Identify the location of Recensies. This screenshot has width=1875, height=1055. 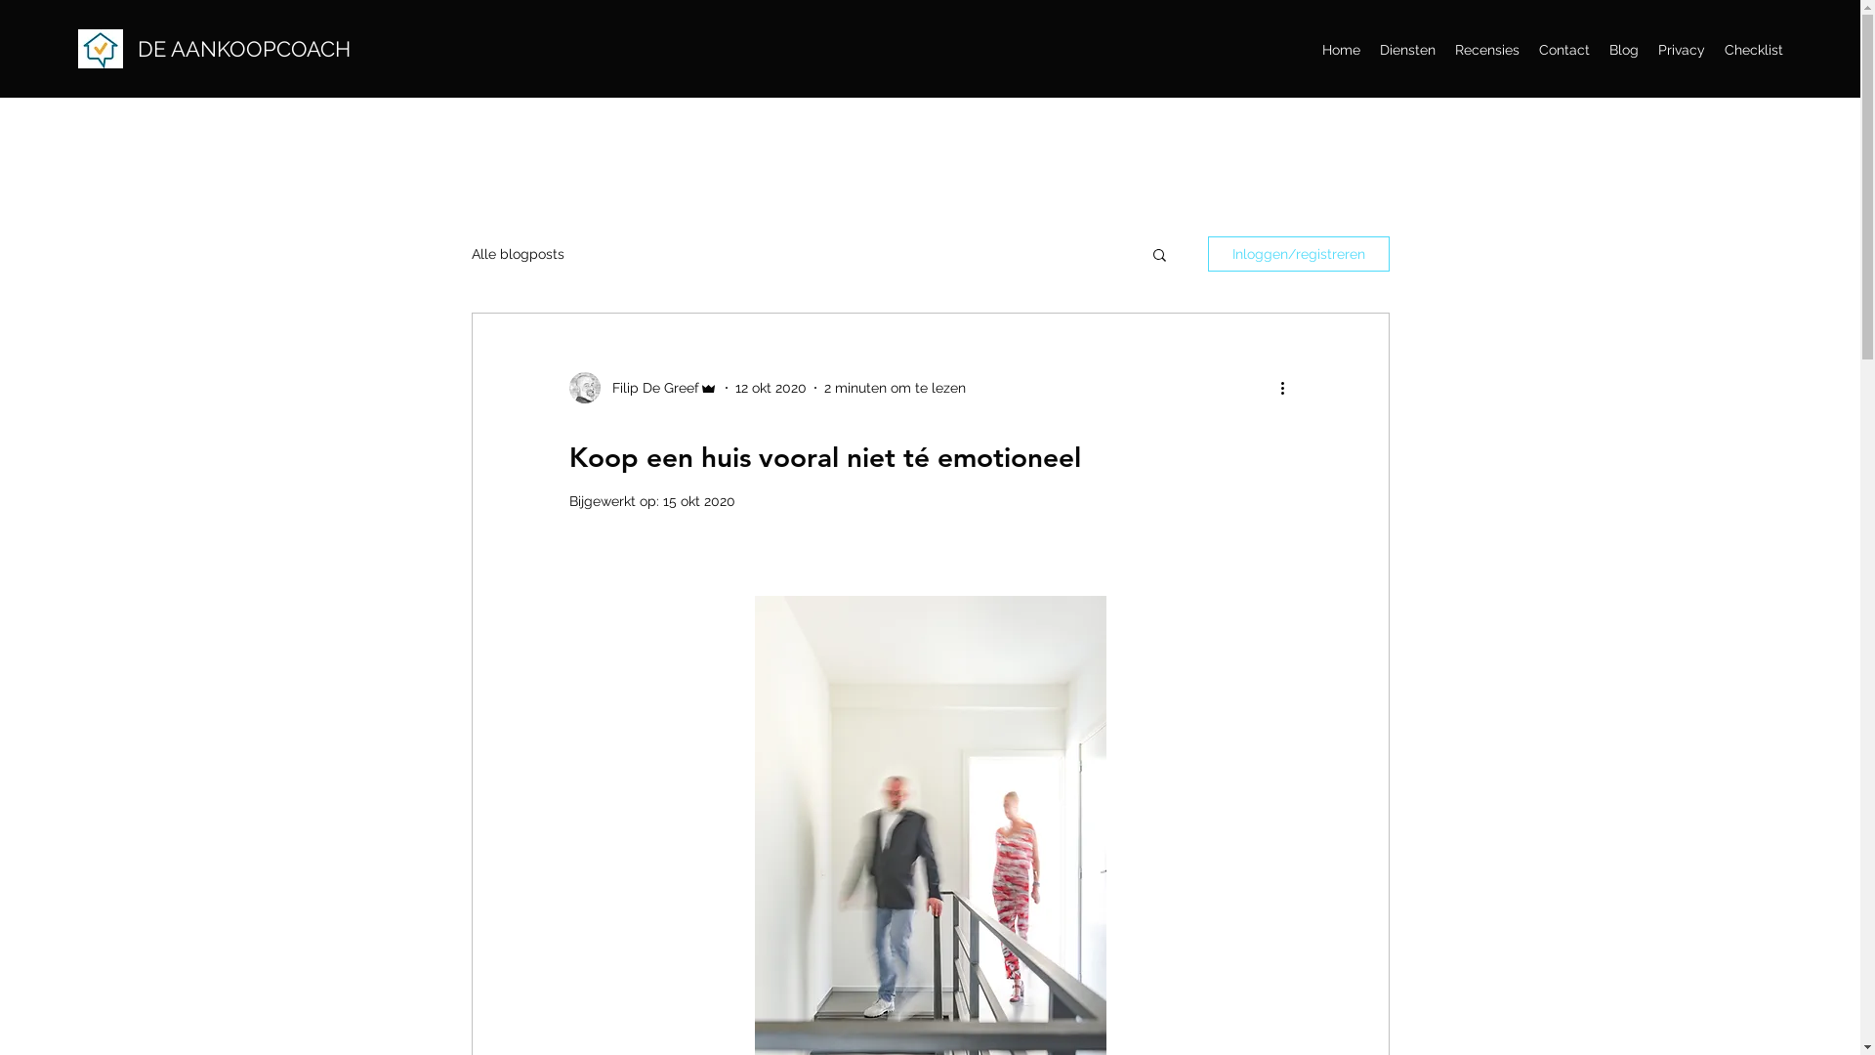
(1487, 50).